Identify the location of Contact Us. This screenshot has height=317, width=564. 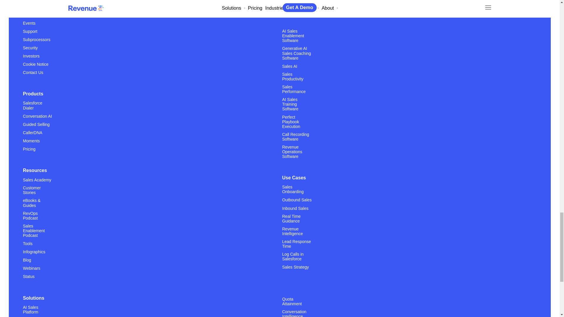
(33, 72).